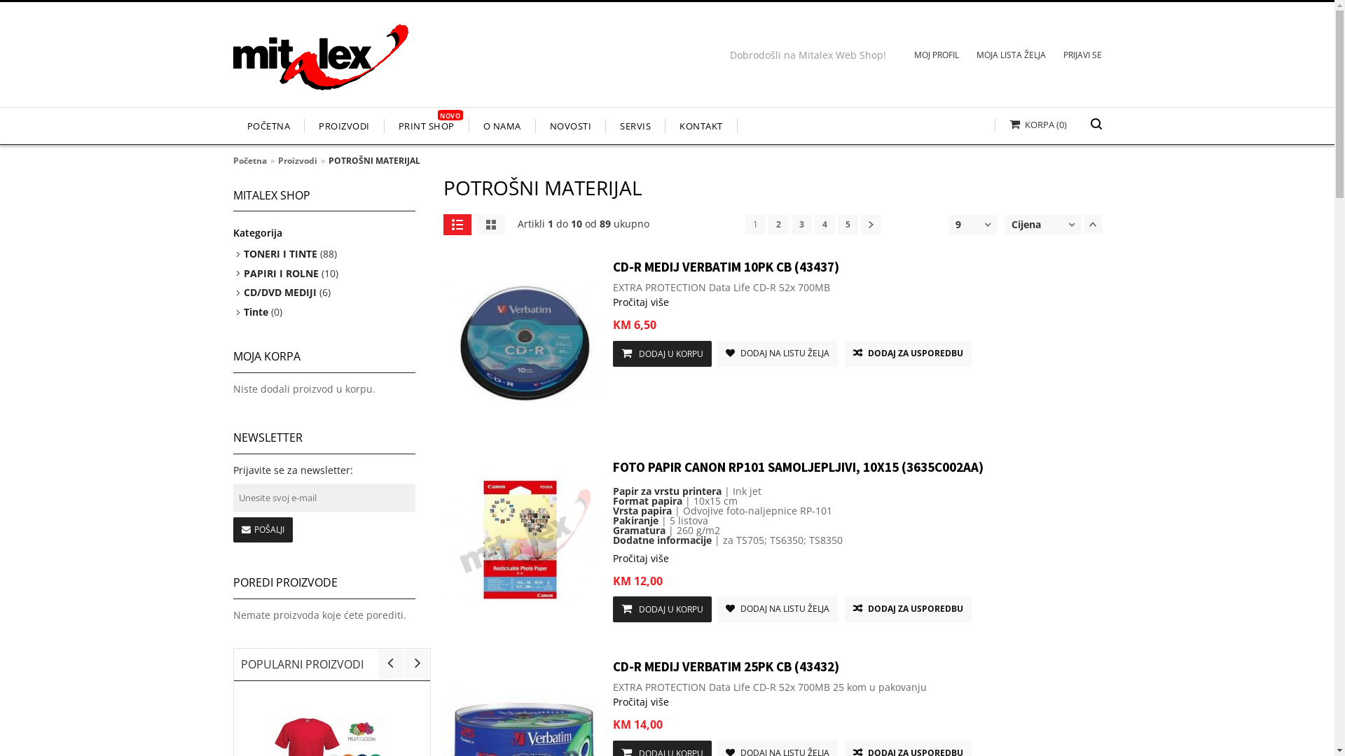 This screenshot has width=1345, height=756. I want to click on PRIJAVI SE, so click(1073, 57).